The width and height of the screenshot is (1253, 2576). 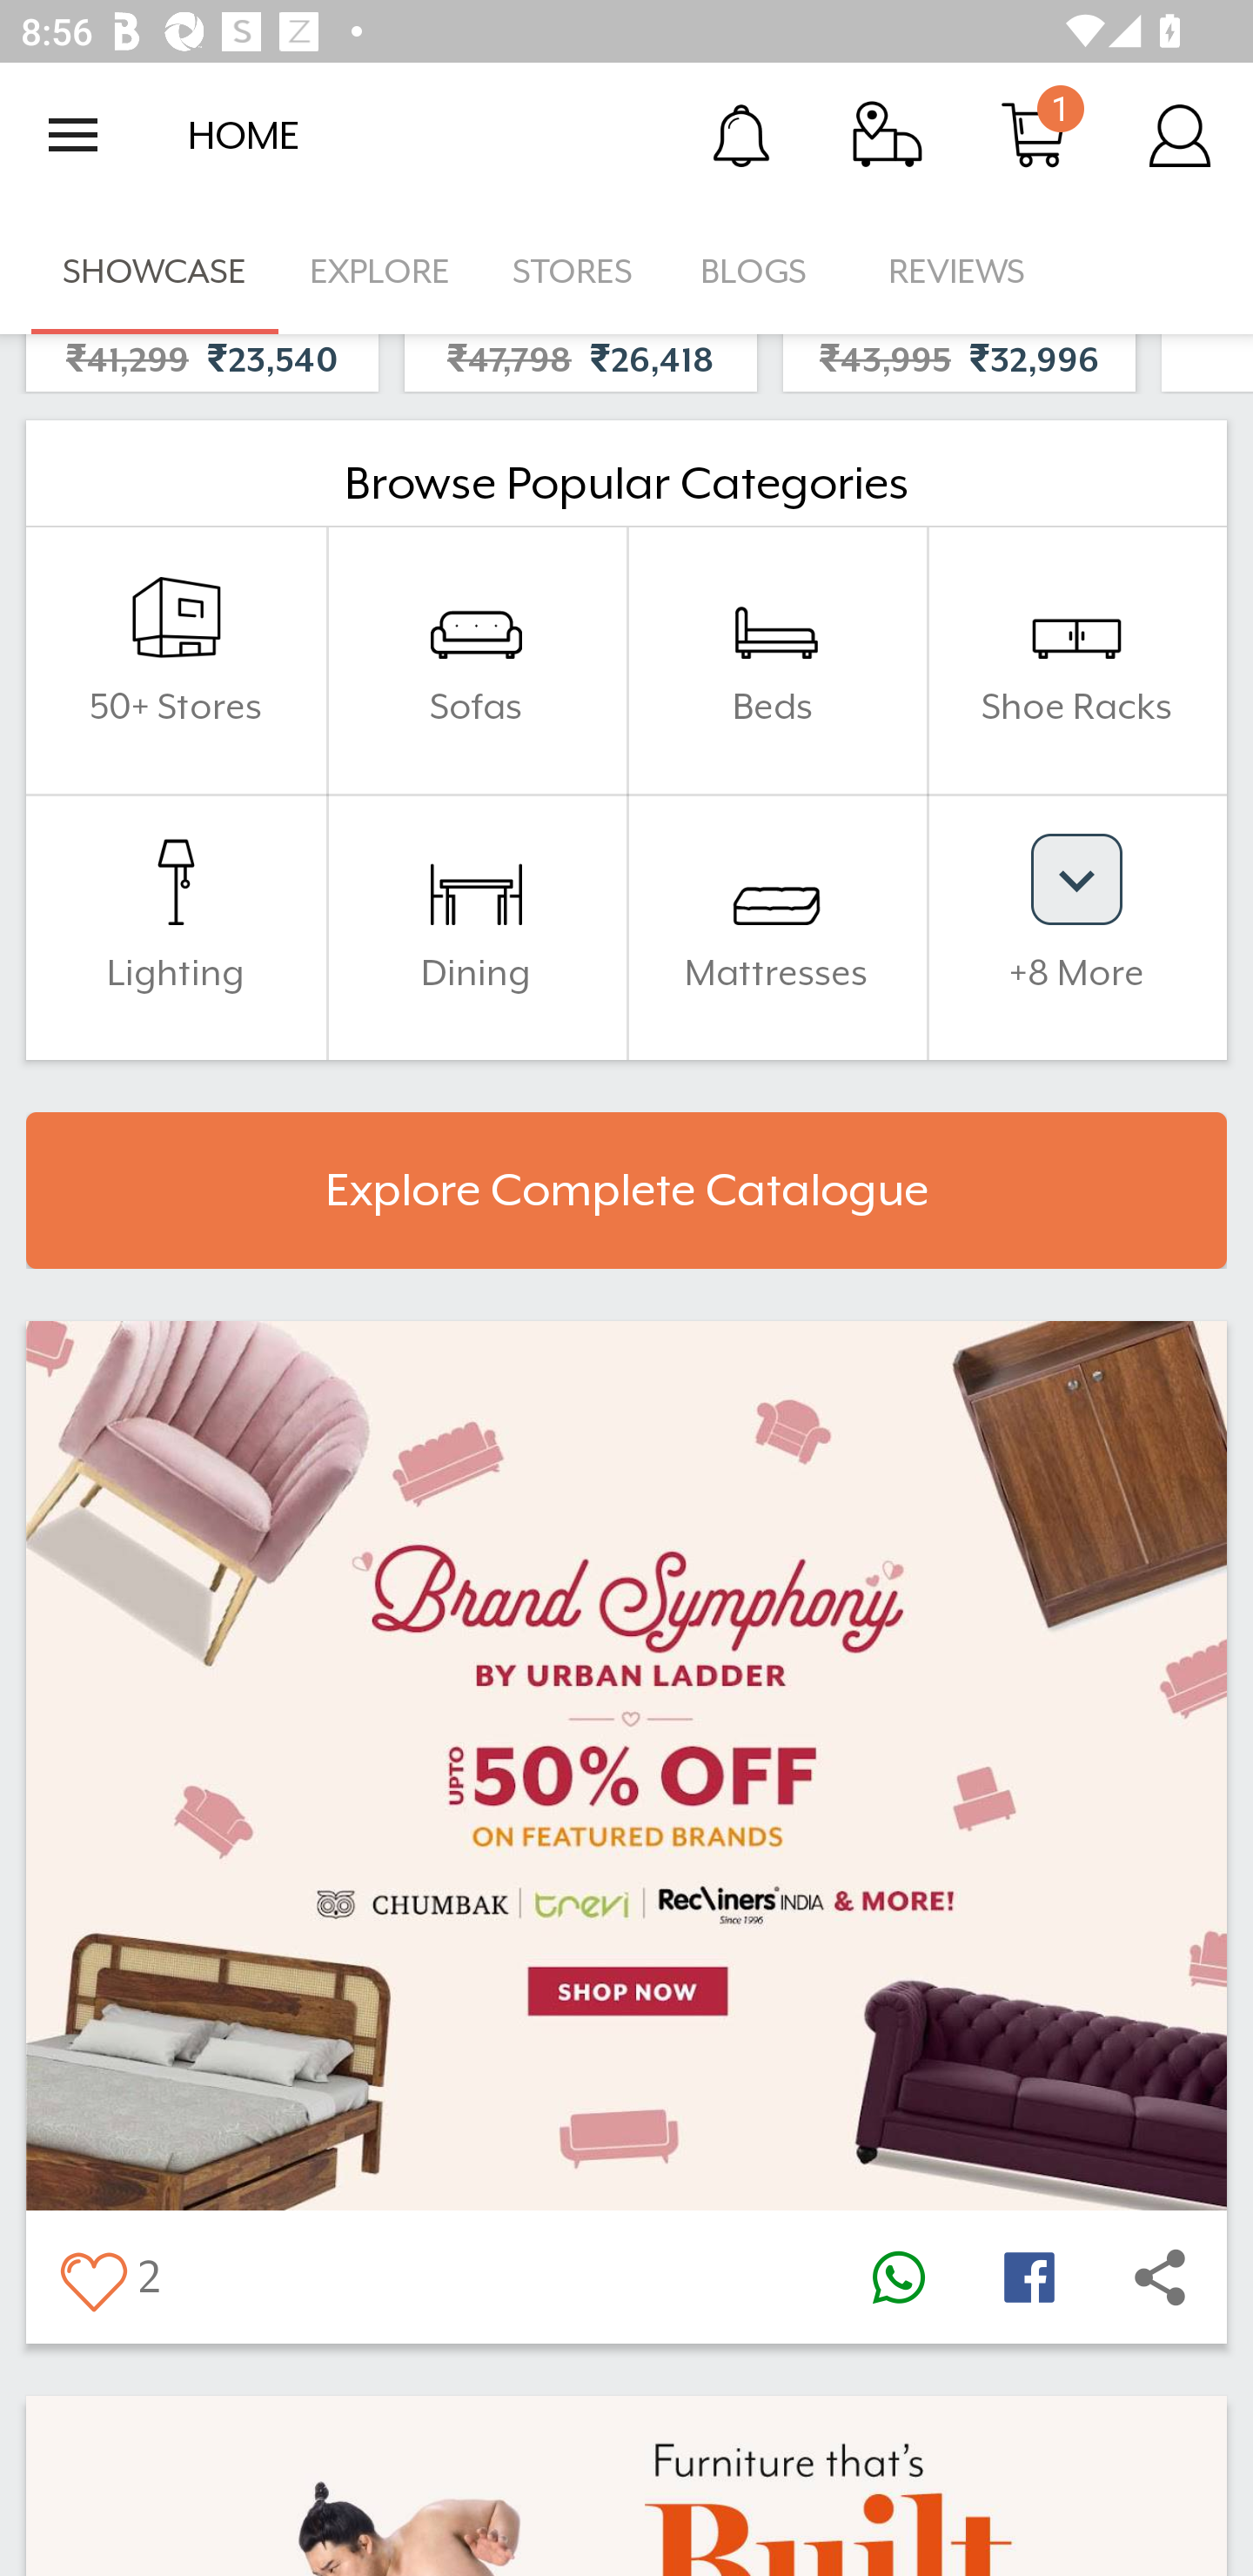 I want to click on 50+ Stores, so click(x=176, y=660).